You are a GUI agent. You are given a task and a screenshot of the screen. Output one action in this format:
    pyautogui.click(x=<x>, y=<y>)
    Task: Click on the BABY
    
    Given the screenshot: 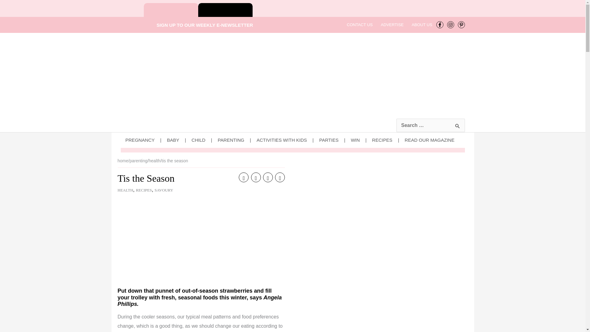 What is the action you would take?
    pyautogui.click(x=179, y=140)
    